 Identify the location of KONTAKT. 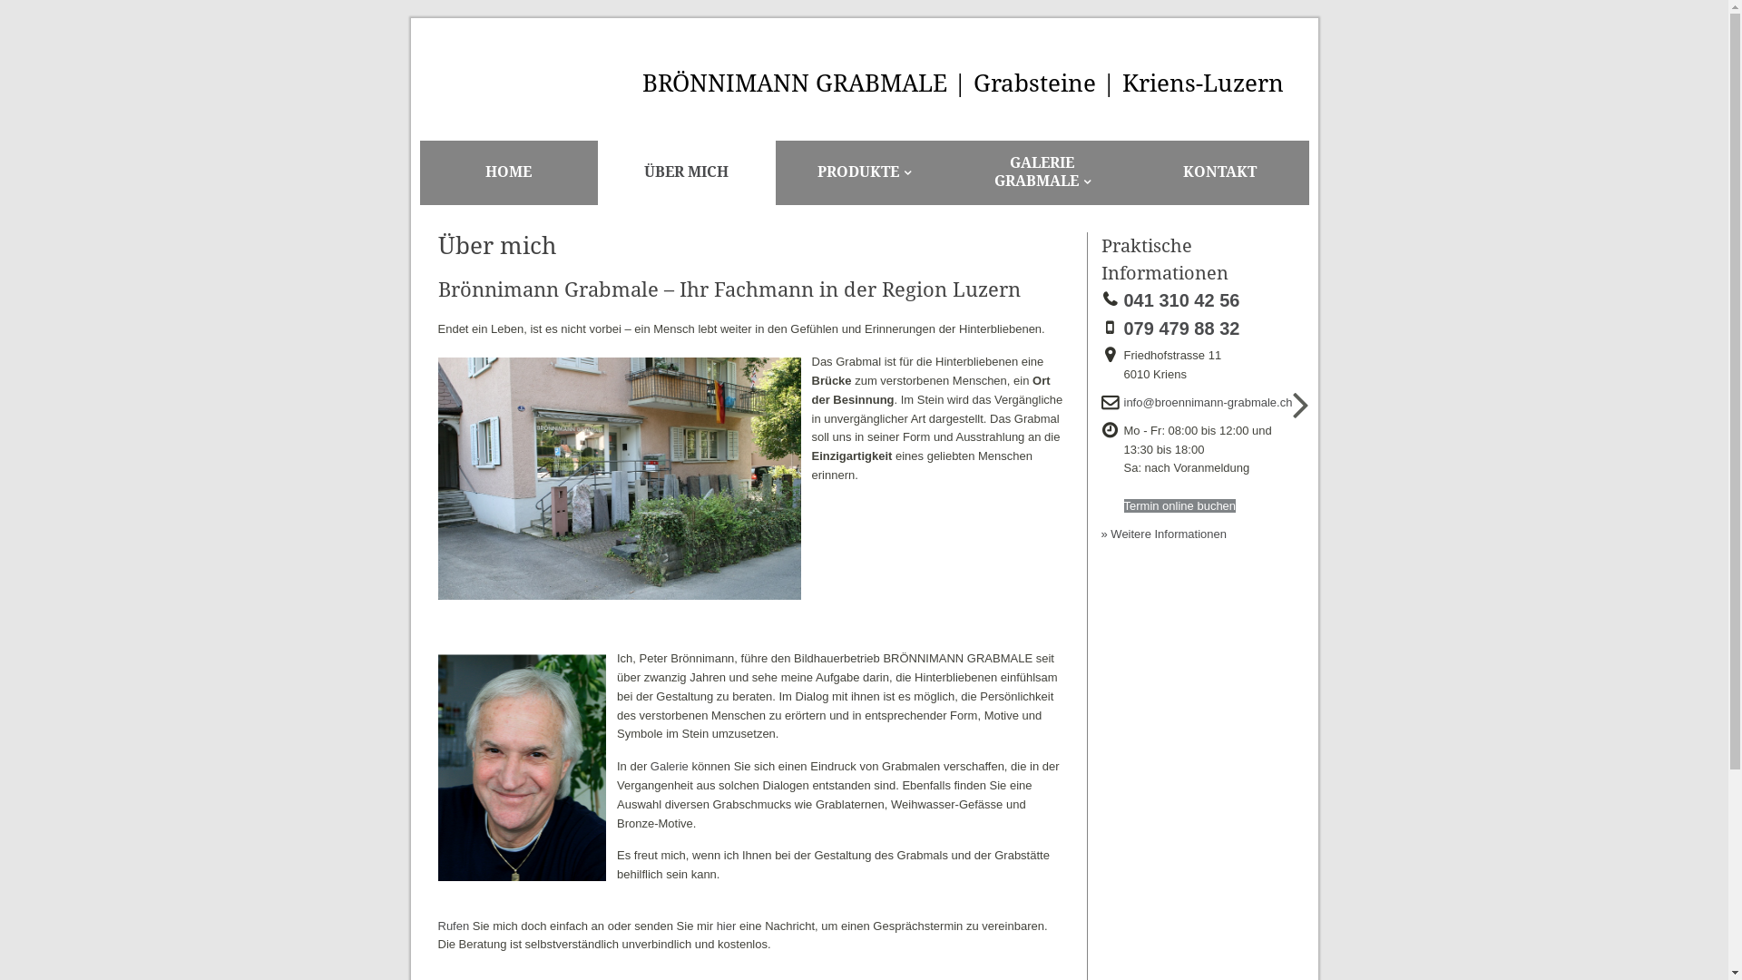
(1219, 172).